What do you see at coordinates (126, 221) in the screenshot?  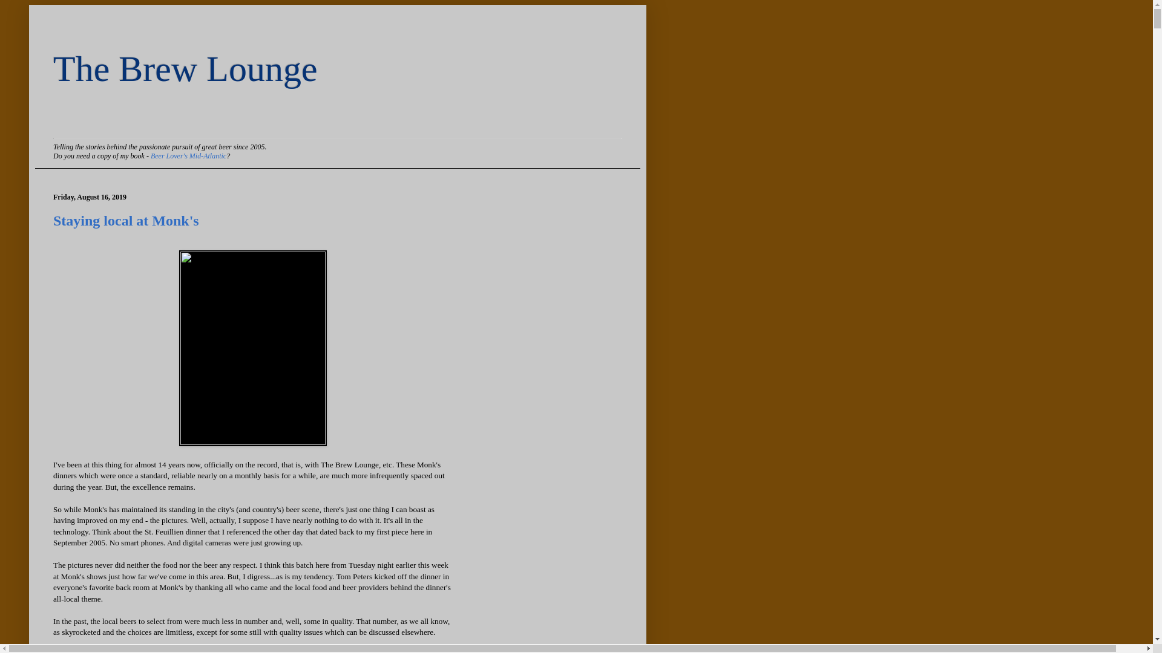 I see `Staying local at Monk's` at bounding box center [126, 221].